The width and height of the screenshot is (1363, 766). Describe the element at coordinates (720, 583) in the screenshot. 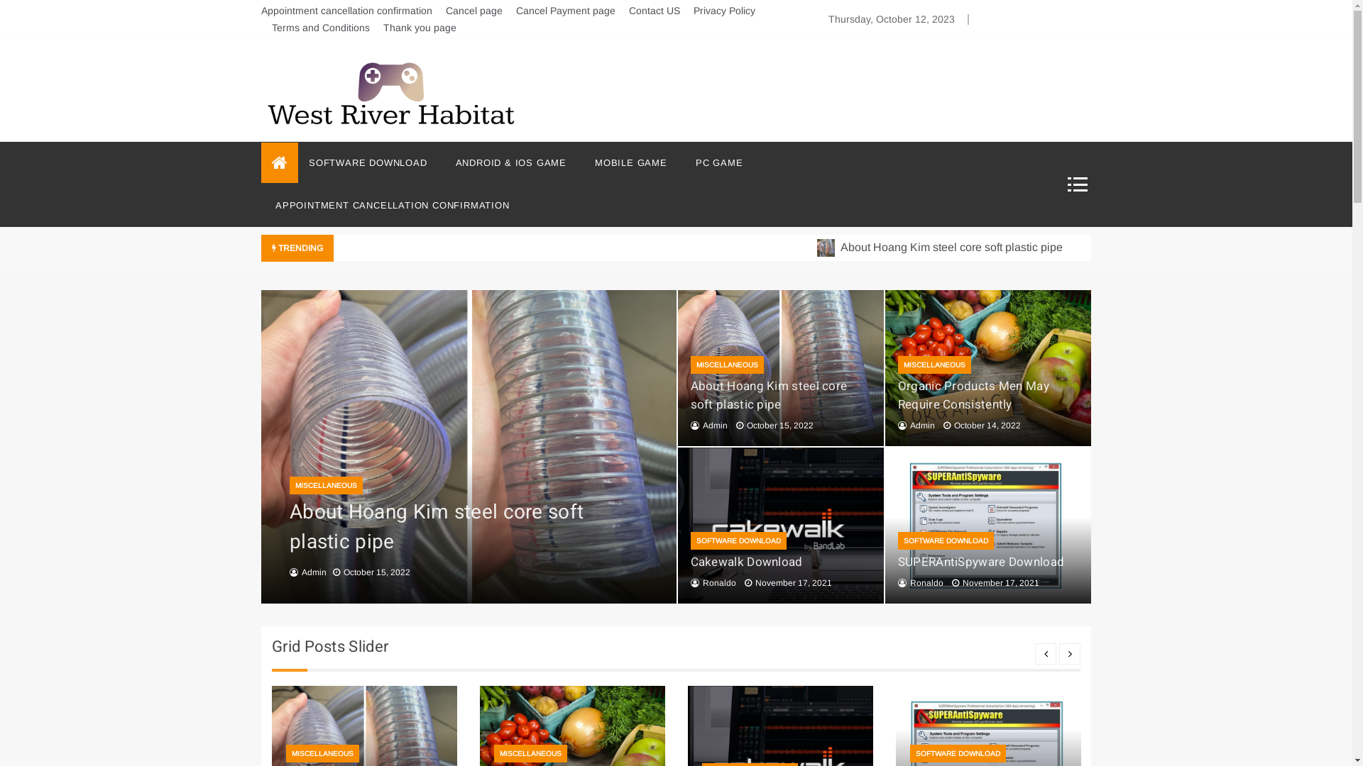

I see `Ronaldo` at that location.